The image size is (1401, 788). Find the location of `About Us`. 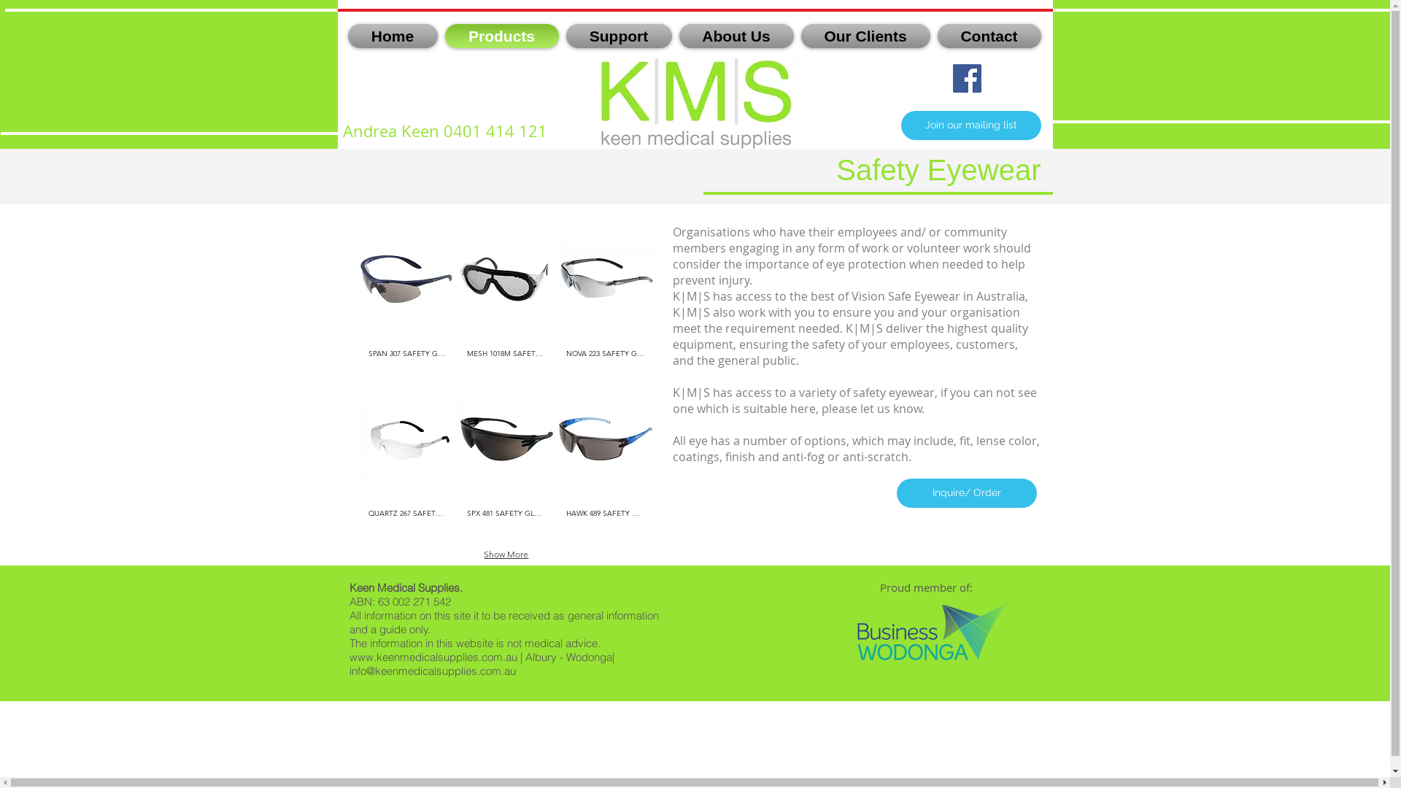

About Us is located at coordinates (737, 36).